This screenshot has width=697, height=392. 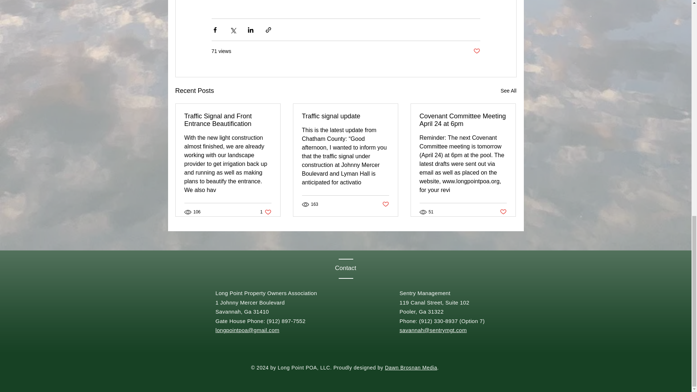 I want to click on Post not marked as liked, so click(x=228, y=120).